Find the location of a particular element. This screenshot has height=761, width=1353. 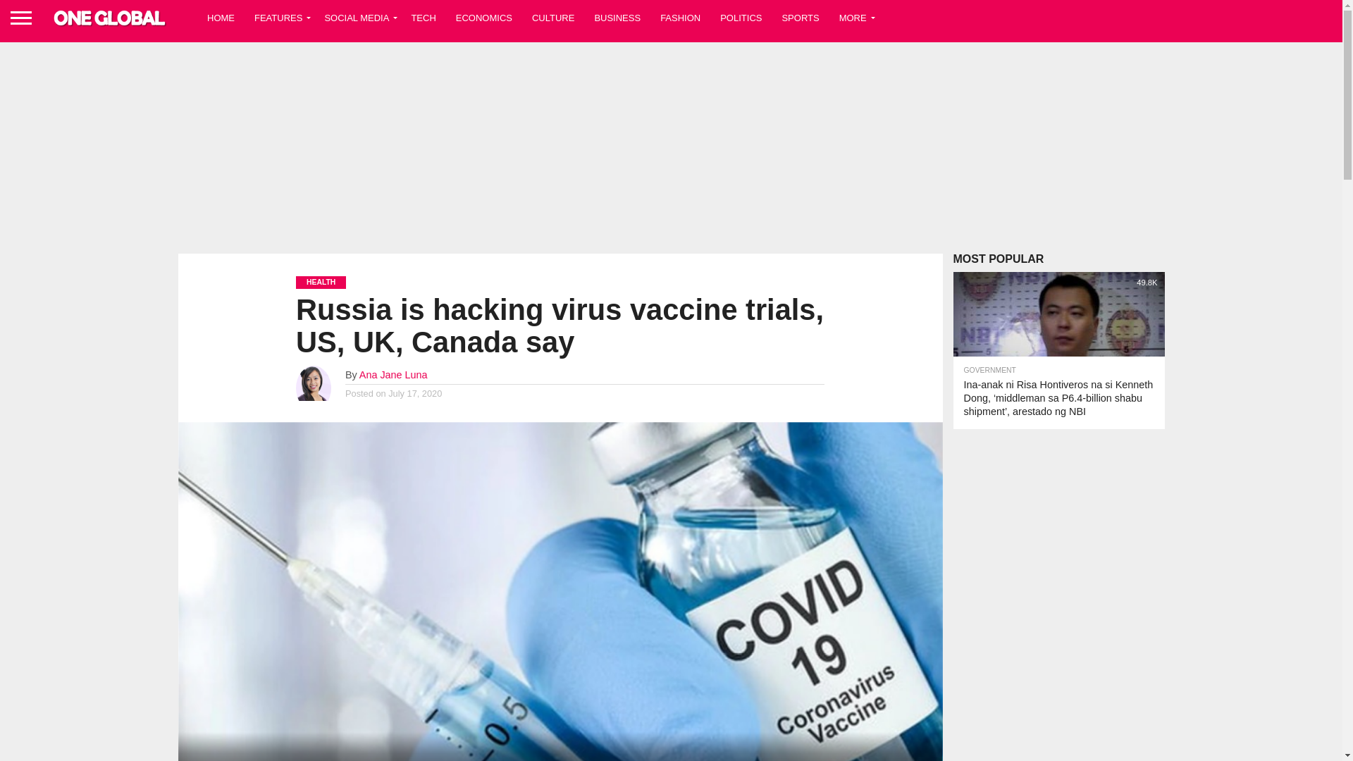

SPORTS is located at coordinates (799, 17).